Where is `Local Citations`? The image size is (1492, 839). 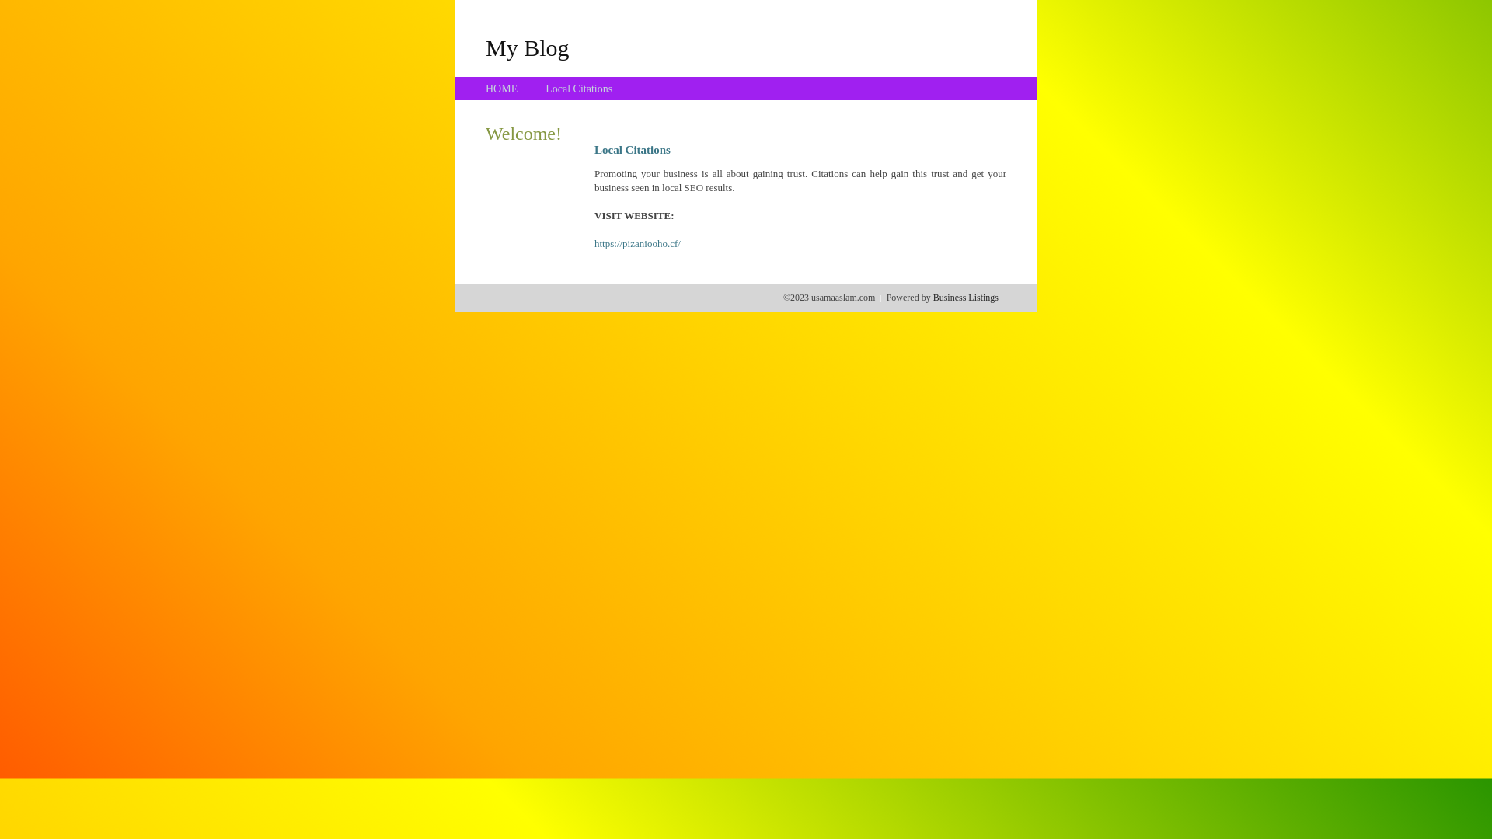 Local Citations is located at coordinates (579, 89).